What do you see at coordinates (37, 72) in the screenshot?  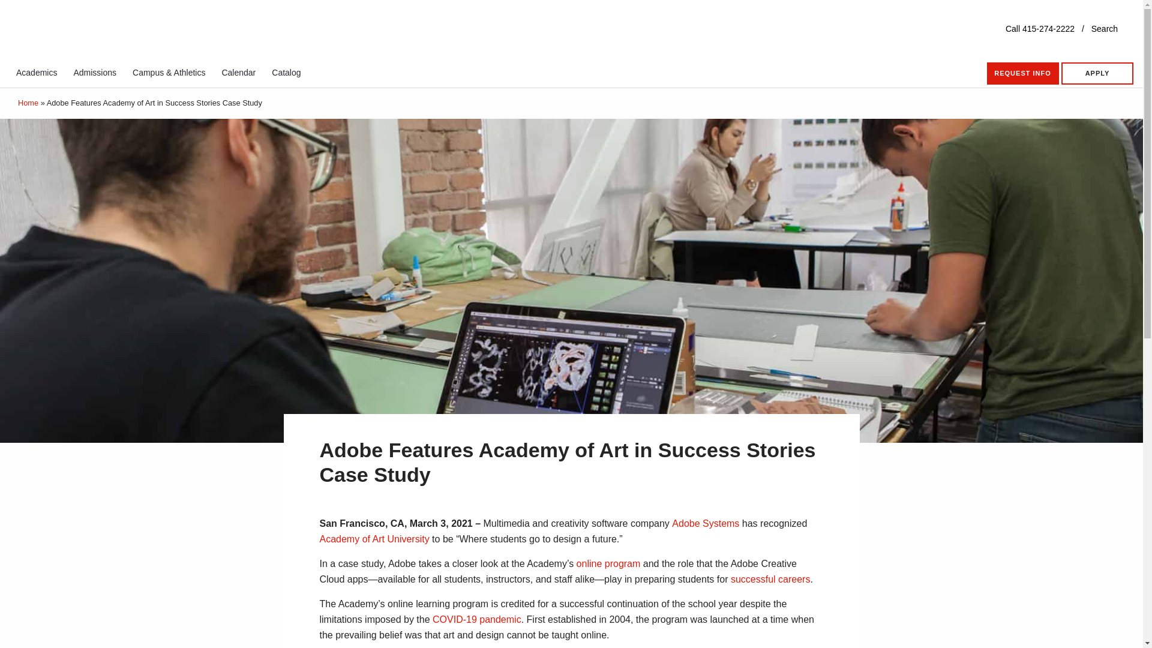 I see `Academics` at bounding box center [37, 72].